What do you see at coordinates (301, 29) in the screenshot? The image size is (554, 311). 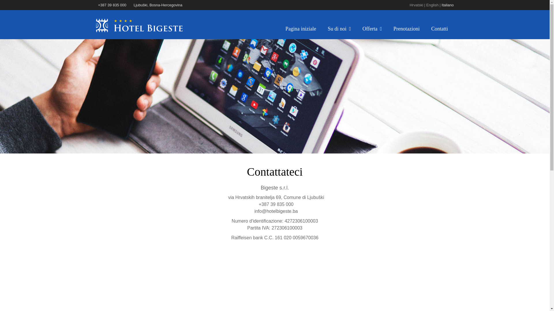 I see `Pagina iniziale` at bounding box center [301, 29].